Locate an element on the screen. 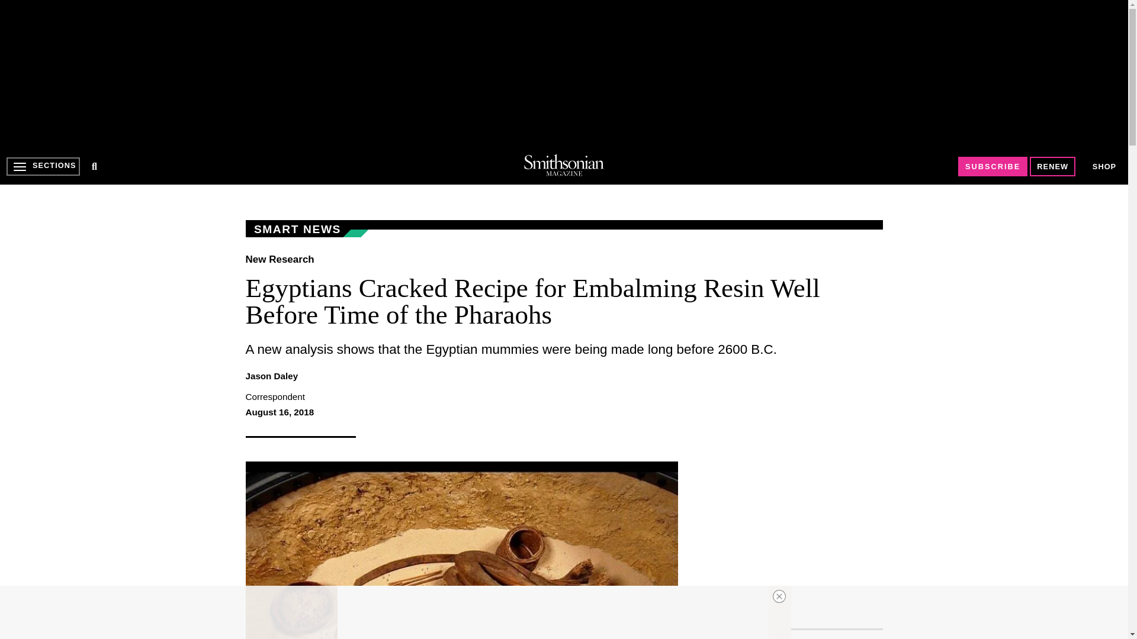  SHOP is located at coordinates (1104, 166).